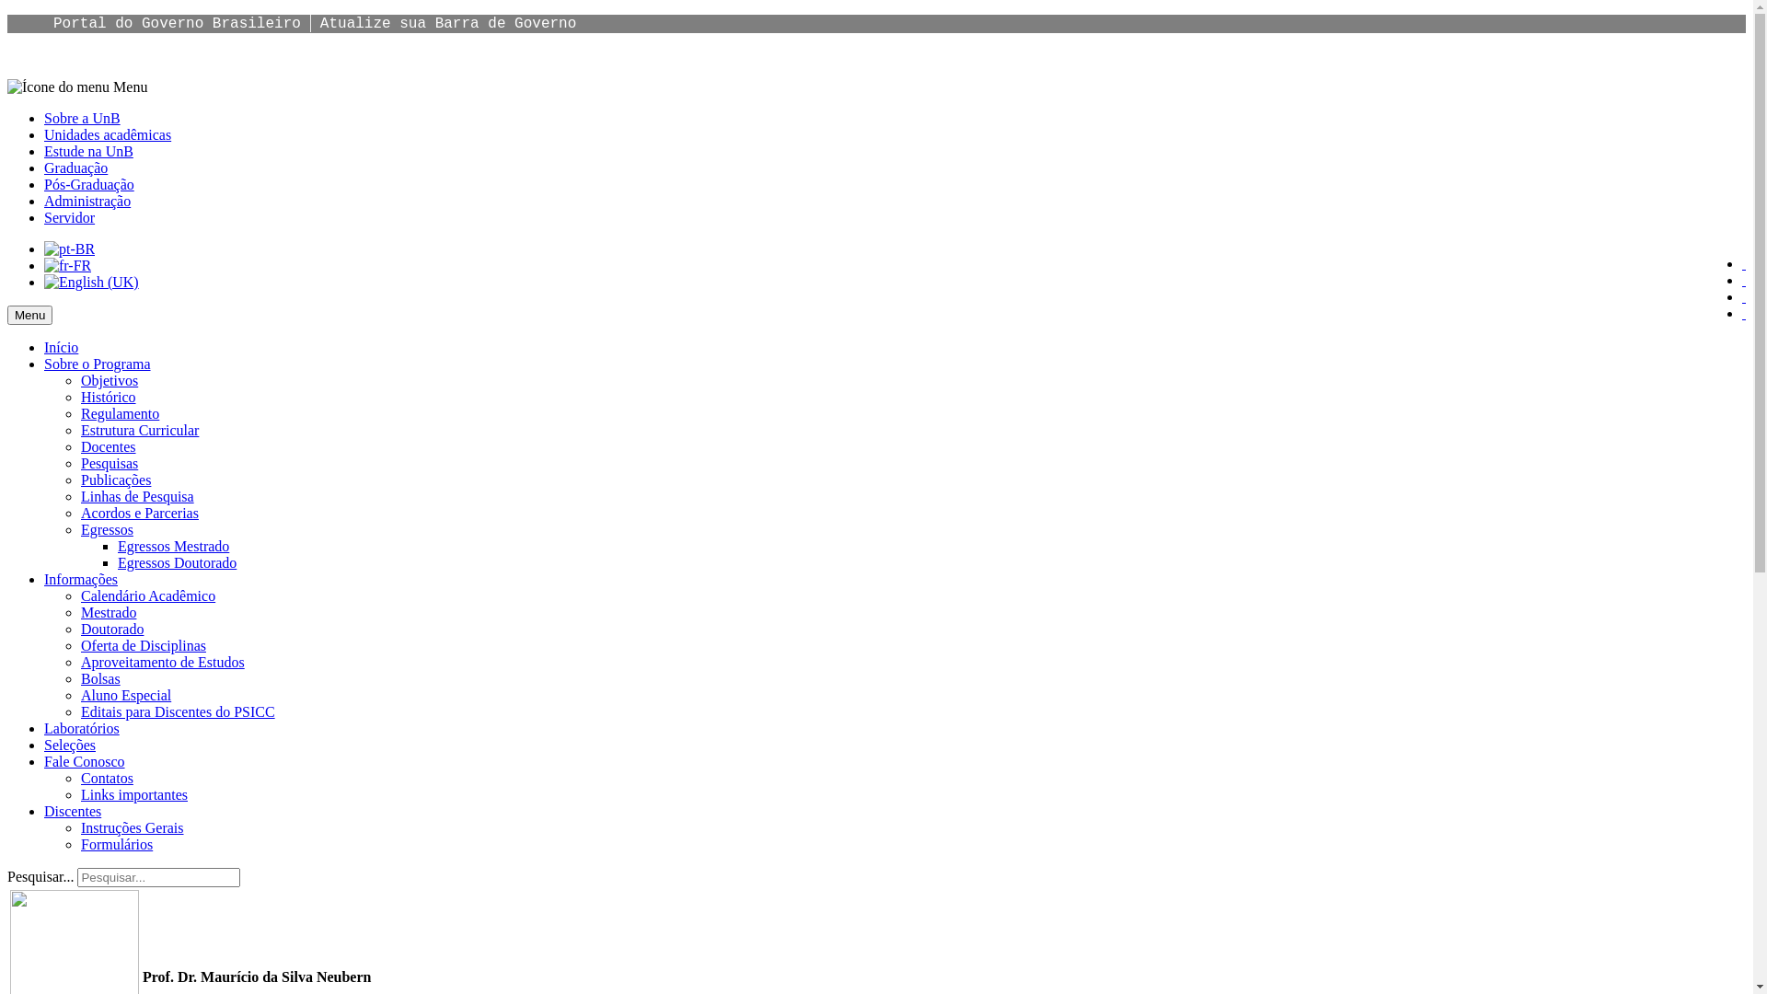 Image resolution: width=1767 pixels, height=994 pixels. I want to click on Fala.BR, so click(1744, 296).